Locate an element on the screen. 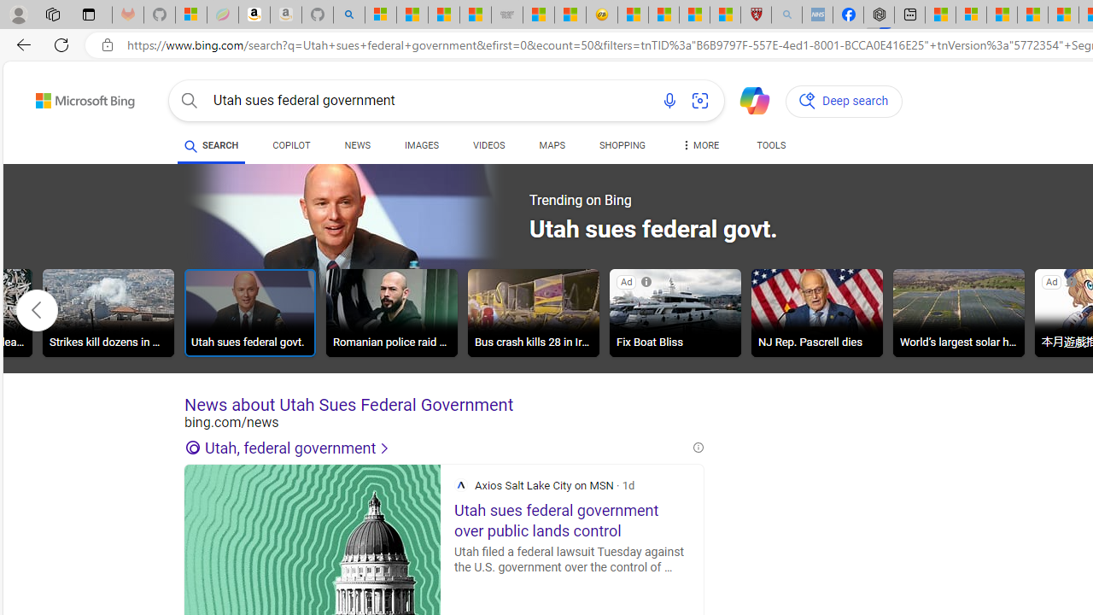 The width and height of the screenshot is (1093, 615). Click to scroll left is located at coordinates (38, 309).